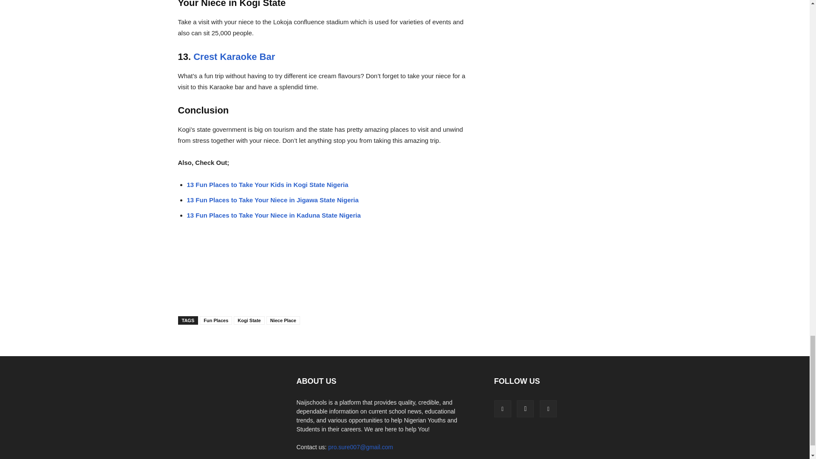 This screenshot has height=459, width=816. I want to click on Twitter, so click(548, 408).